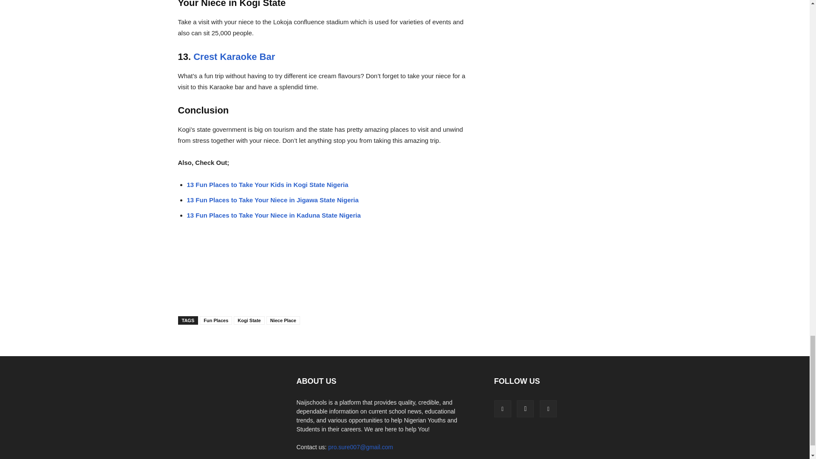 This screenshot has height=459, width=816. I want to click on Twitter, so click(548, 408).